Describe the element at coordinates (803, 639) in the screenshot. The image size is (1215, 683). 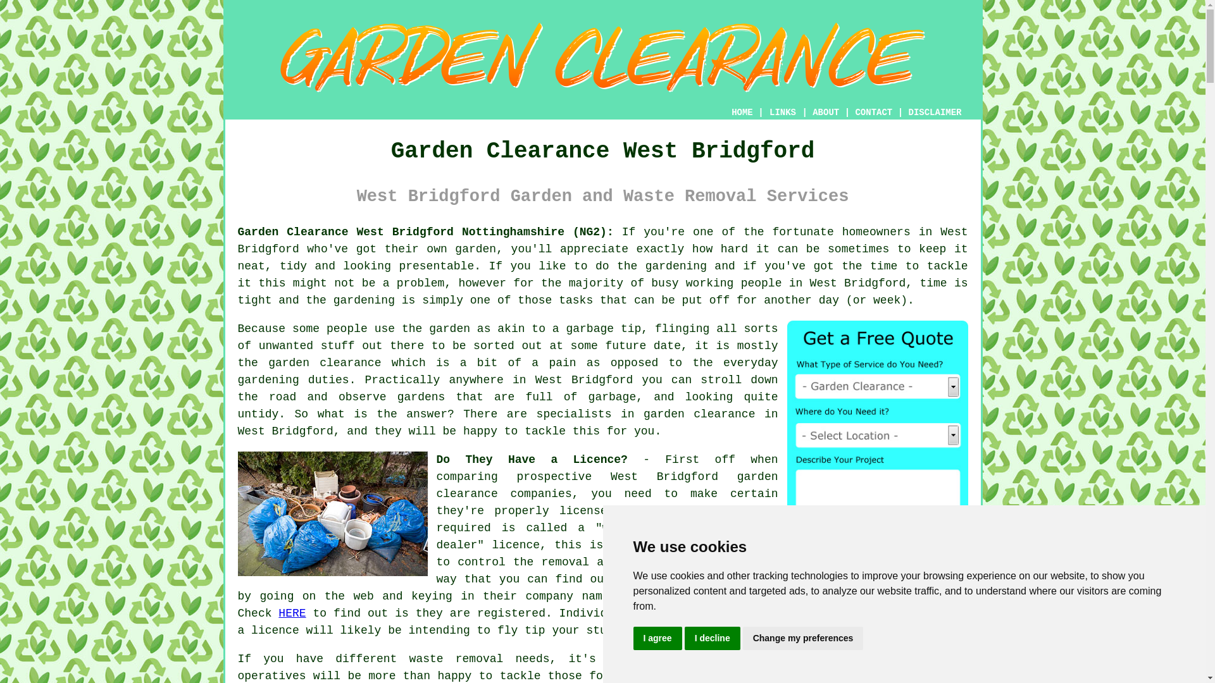
I see `Change my preferences` at that location.